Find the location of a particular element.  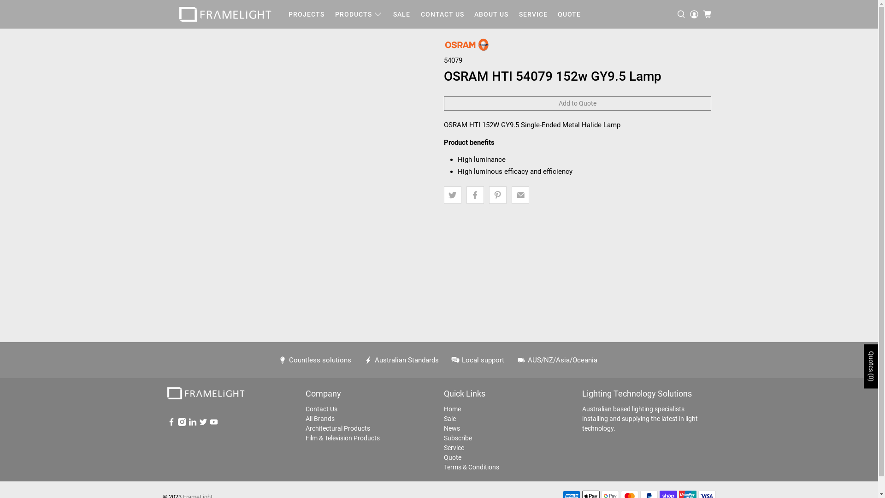

Terms & Conditions is located at coordinates (471, 467).